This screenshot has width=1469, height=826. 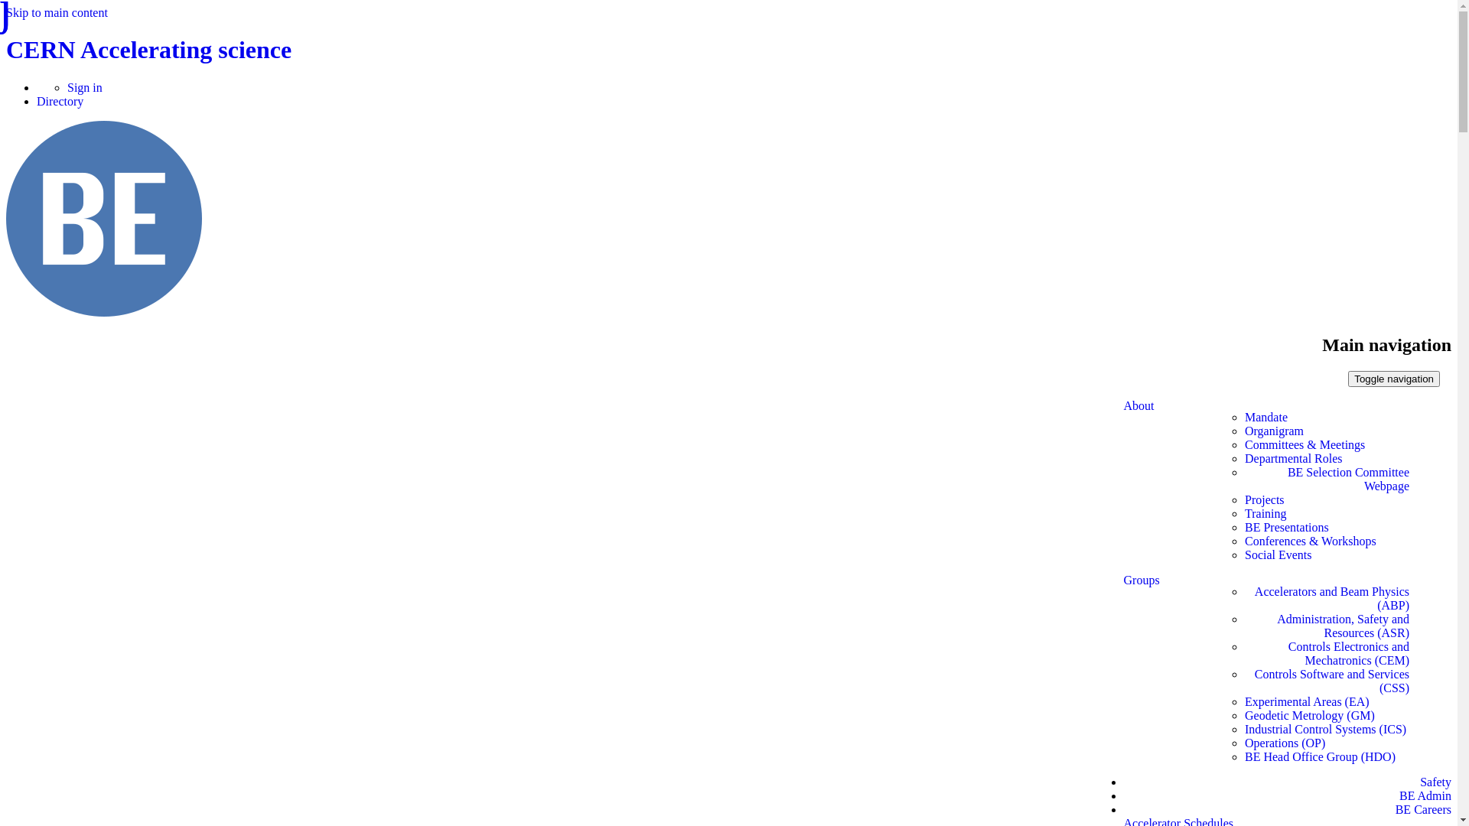 I want to click on BE Selection Committee Webpage, so click(x=1327, y=480).